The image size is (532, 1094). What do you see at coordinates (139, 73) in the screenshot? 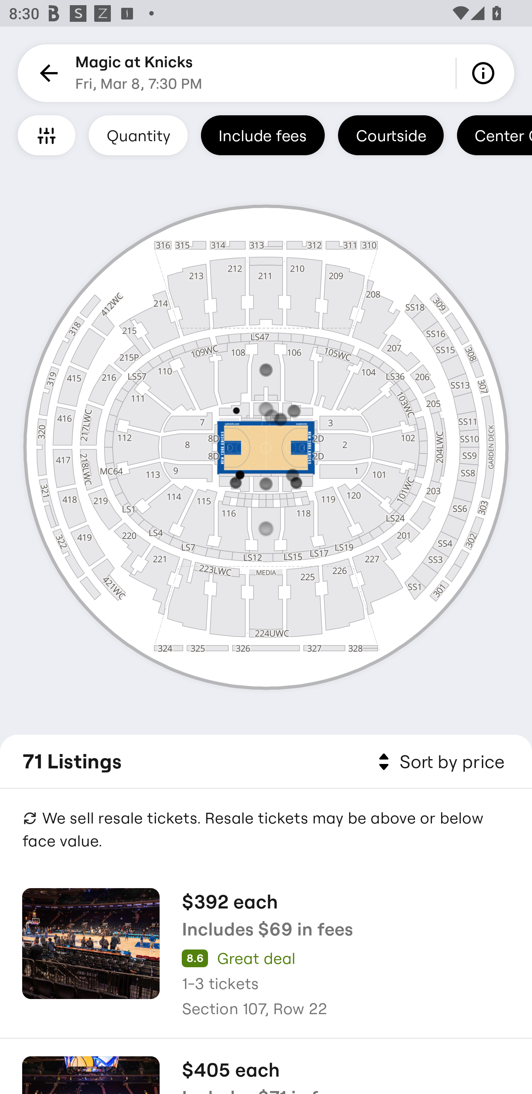
I see `Magic at Knicks Fri, Mar 8, 7:30 PM` at bounding box center [139, 73].